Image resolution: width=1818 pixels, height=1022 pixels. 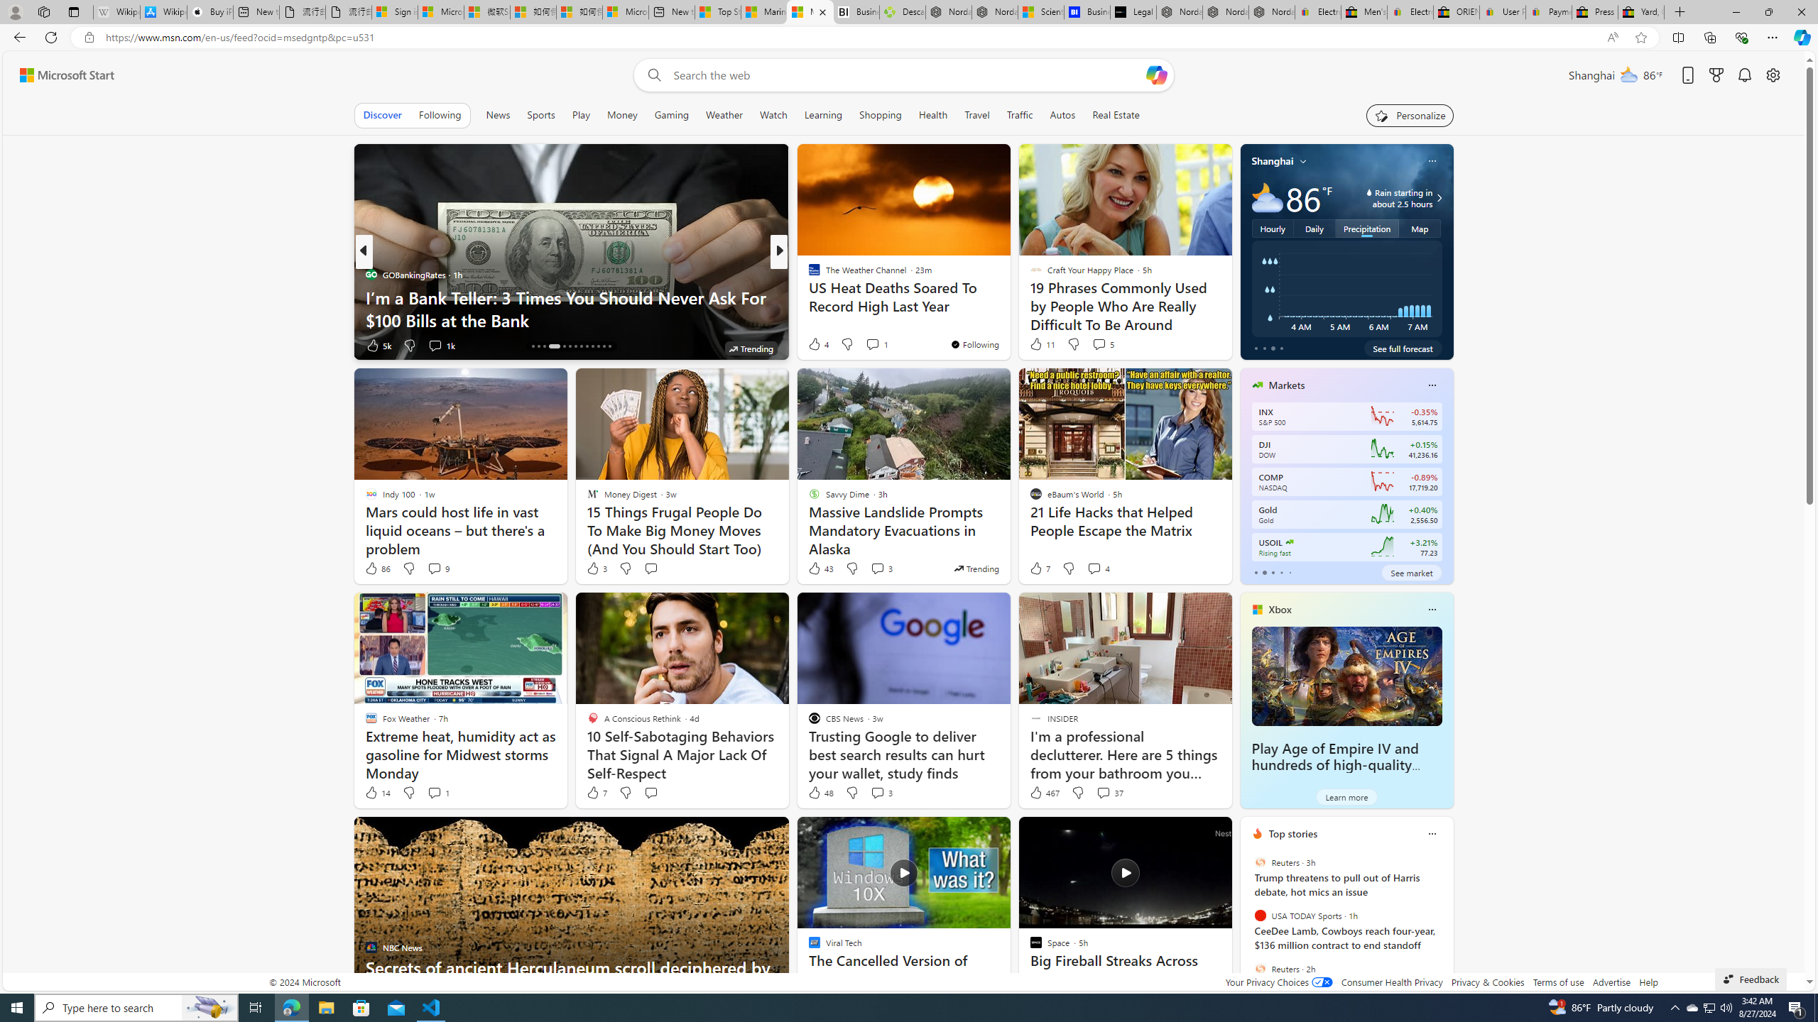 I want to click on Precipitation, so click(x=1367, y=229).